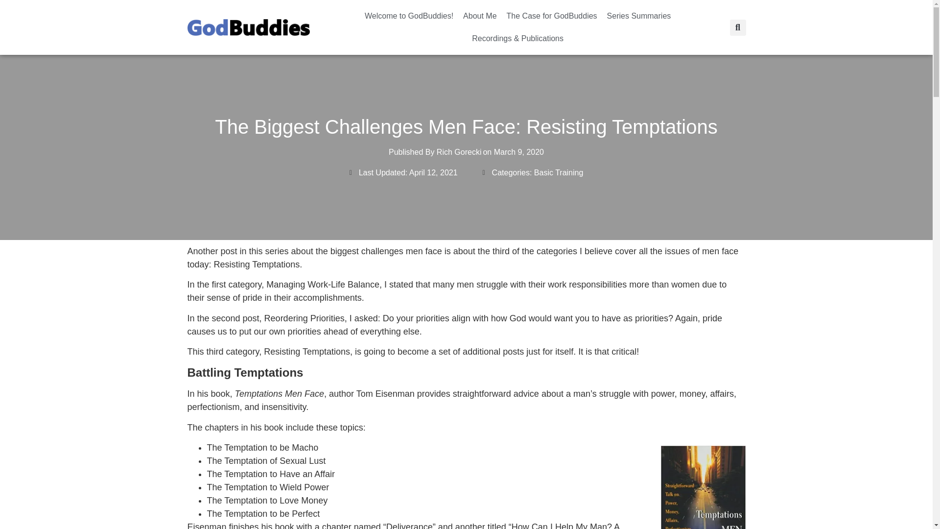 The height and width of the screenshot is (529, 940). Describe the element at coordinates (409, 16) in the screenshot. I see `Welcome to GodBuddies!` at that location.